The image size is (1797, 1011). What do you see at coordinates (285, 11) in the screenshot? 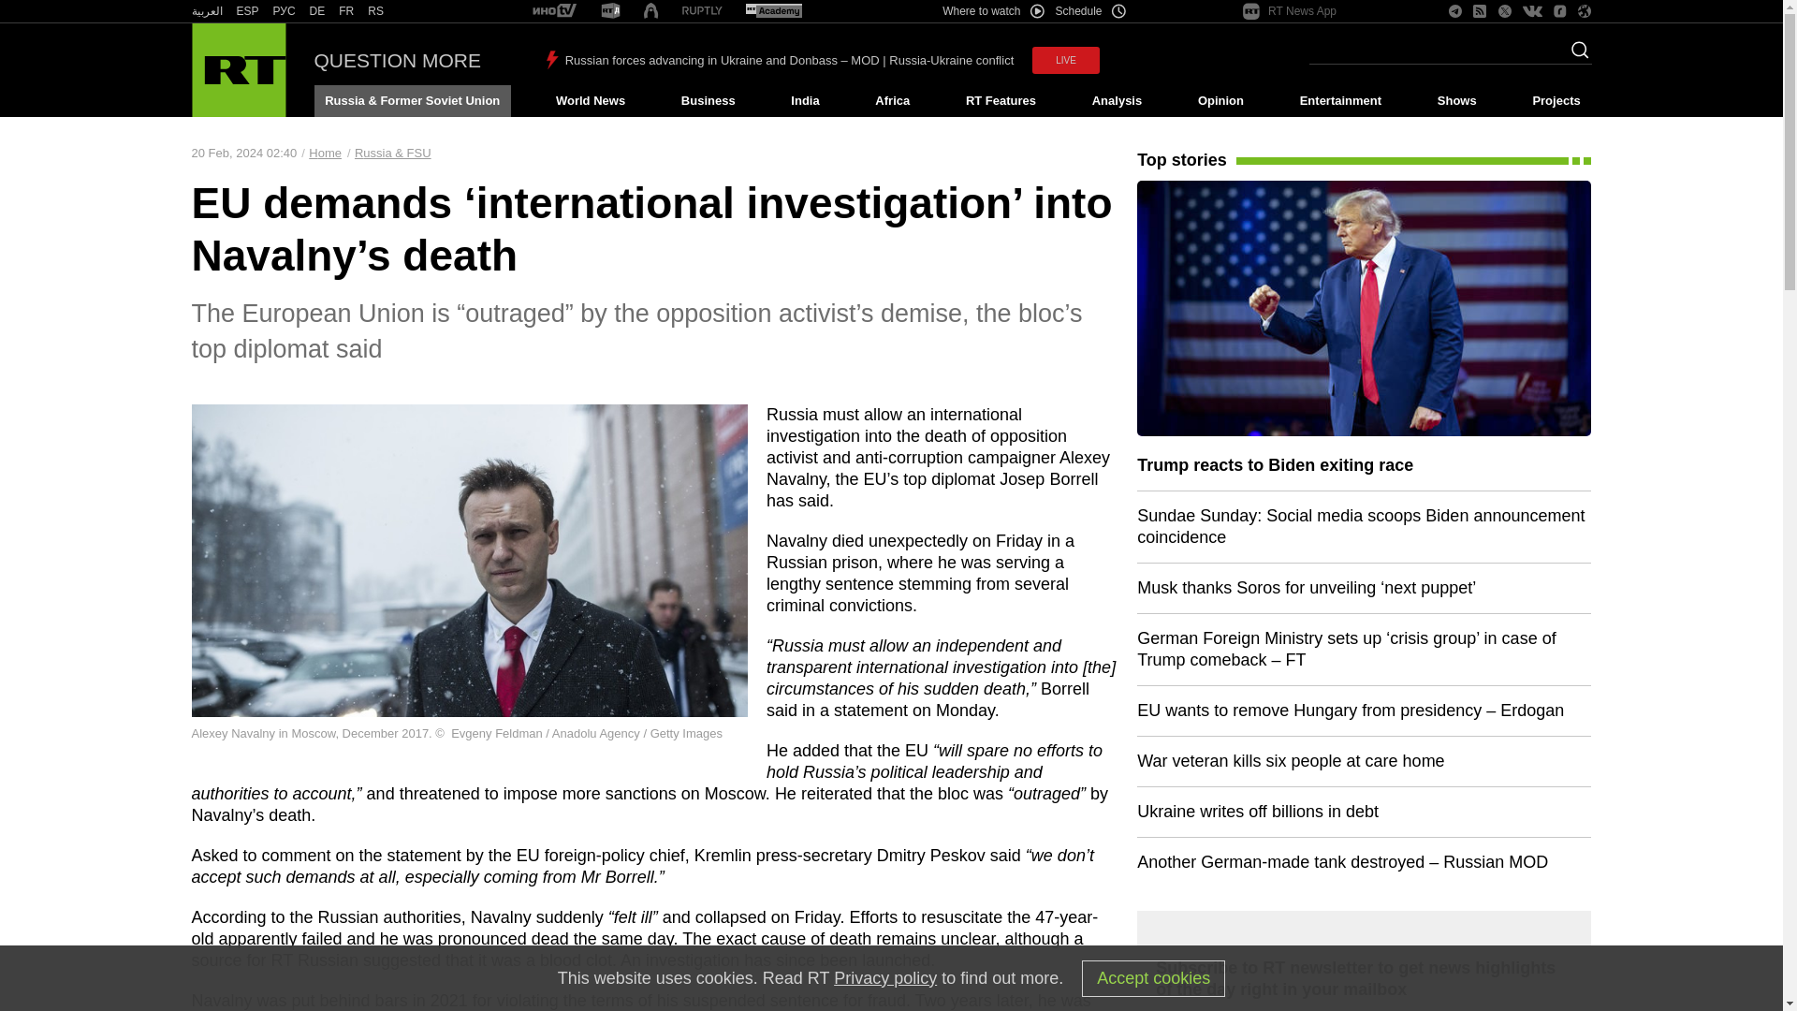
I see `RT ` at bounding box center [285, 11].